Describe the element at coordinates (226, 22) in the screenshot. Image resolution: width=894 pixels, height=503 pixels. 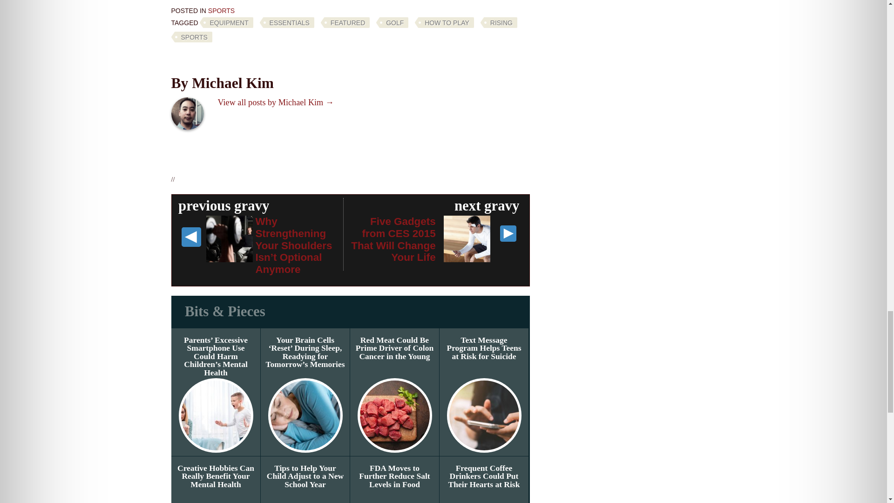
I see `EQUIPMENT` at that location.